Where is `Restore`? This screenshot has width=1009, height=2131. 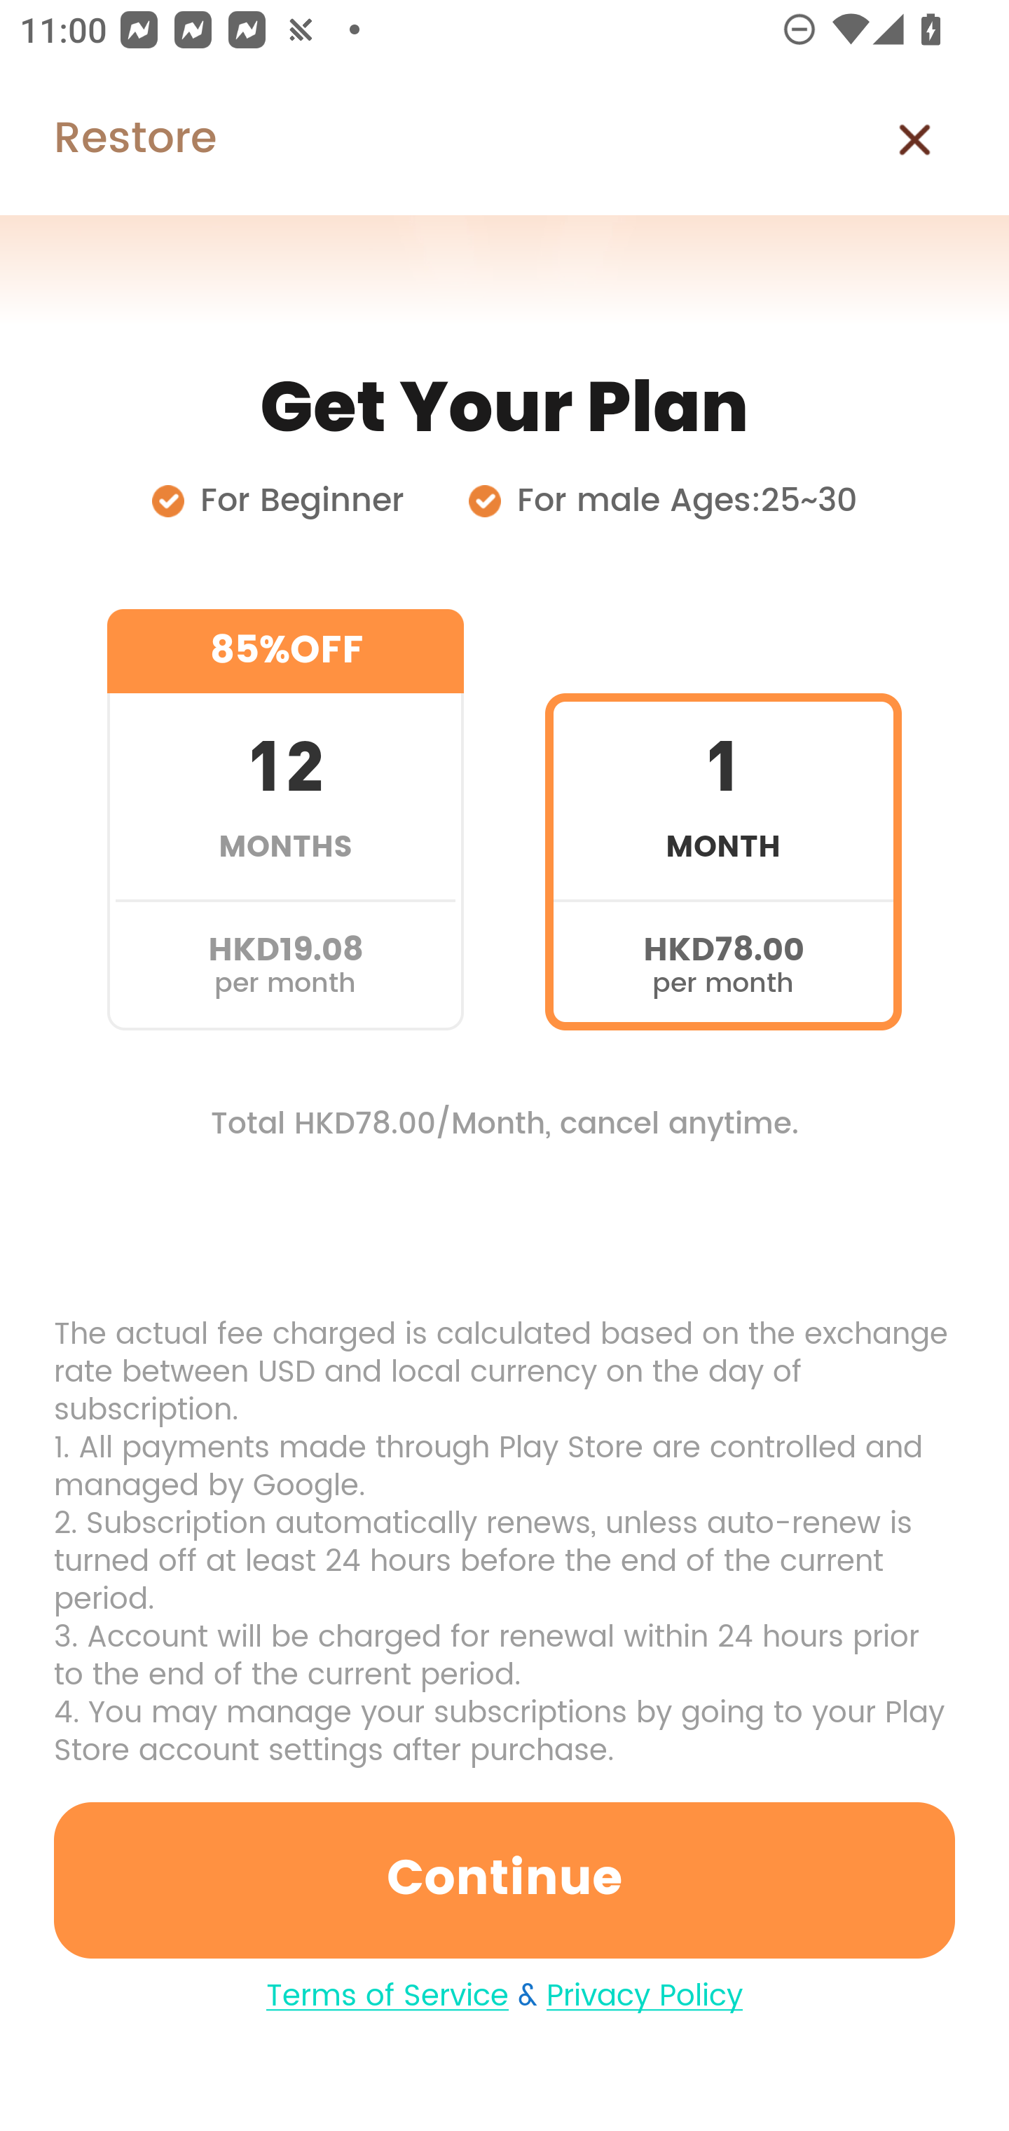 Restore is located at coordinates (108, 139).